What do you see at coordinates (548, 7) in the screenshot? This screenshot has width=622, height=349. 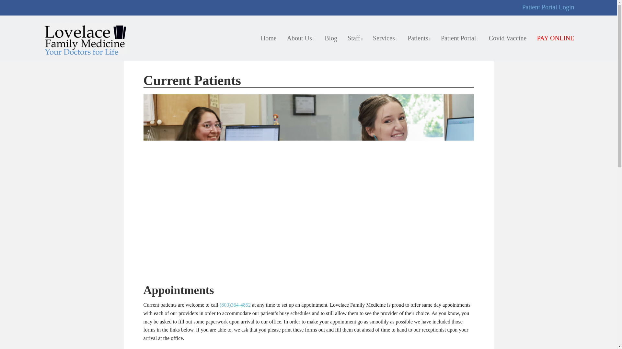 I see `Patient Portal Login` at bounding box center [548, 7].